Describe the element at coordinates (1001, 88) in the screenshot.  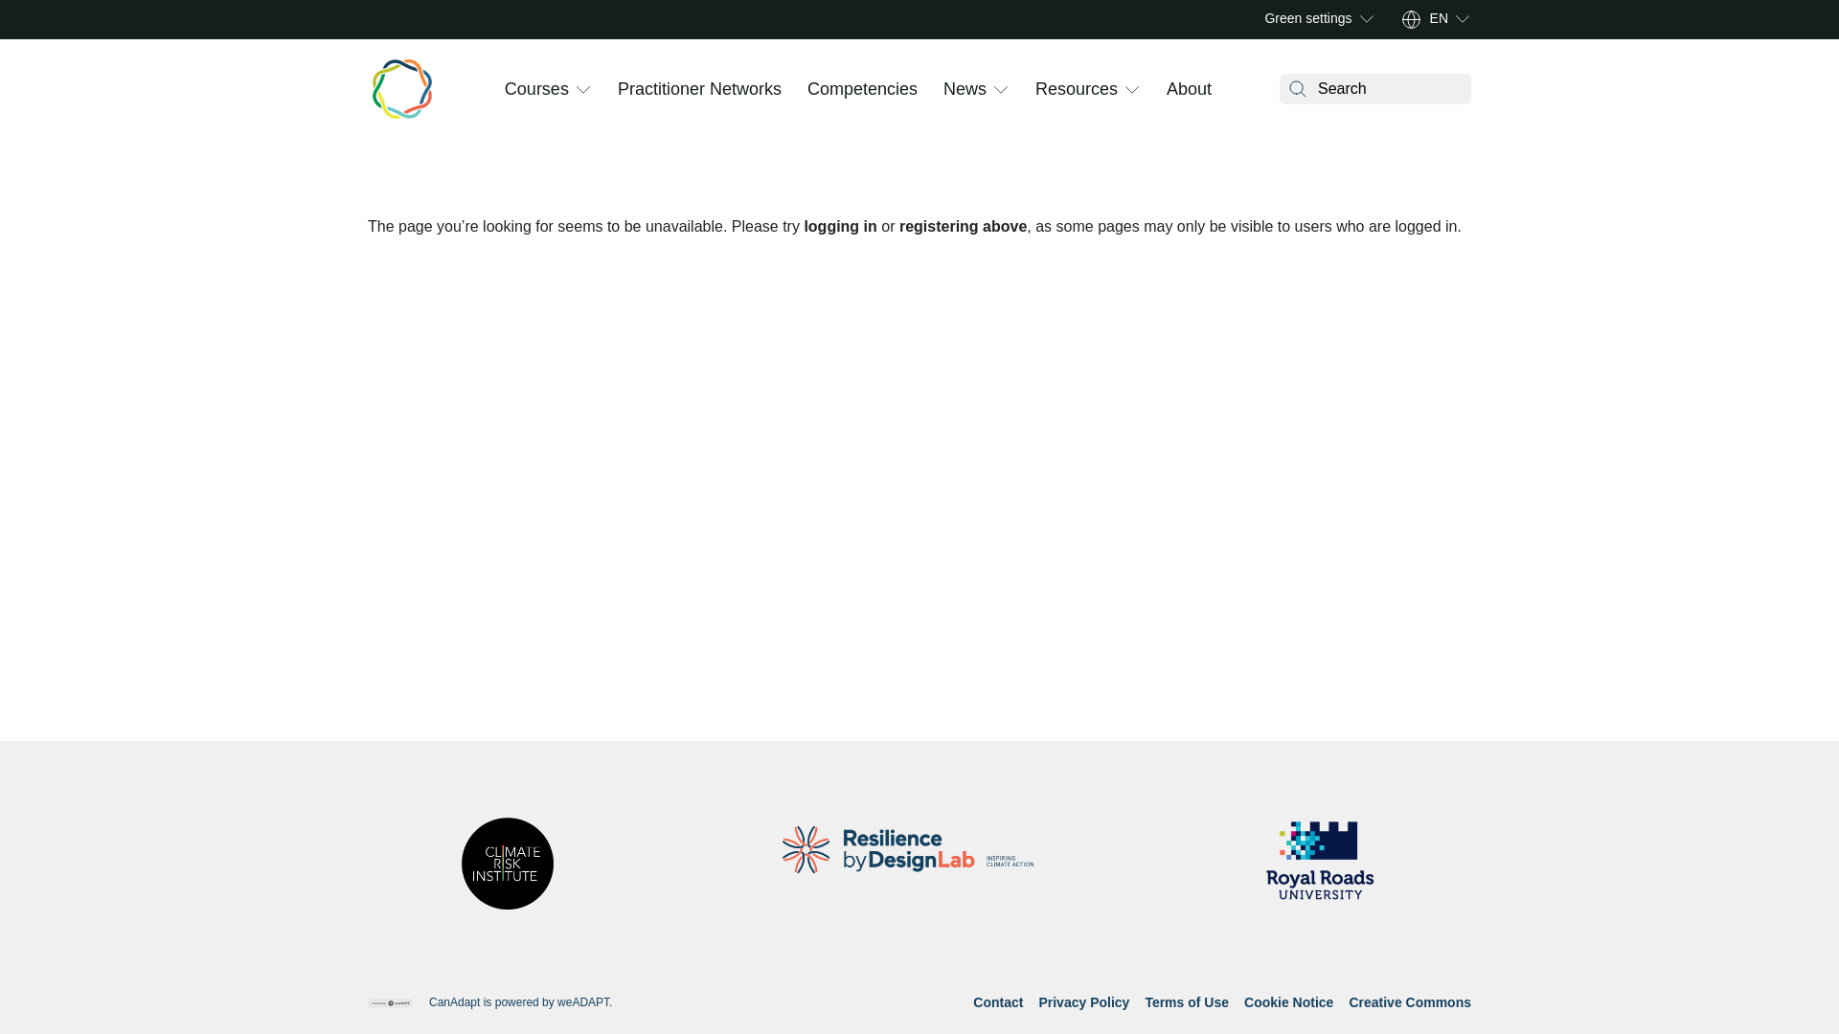
I see `News Submenu` at that location.